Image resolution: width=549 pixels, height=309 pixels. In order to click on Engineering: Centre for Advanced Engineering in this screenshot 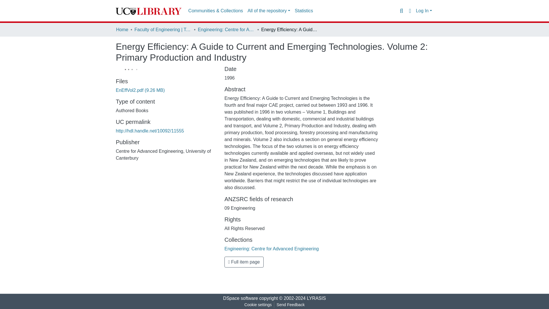, I will do `click(226, 29)`.